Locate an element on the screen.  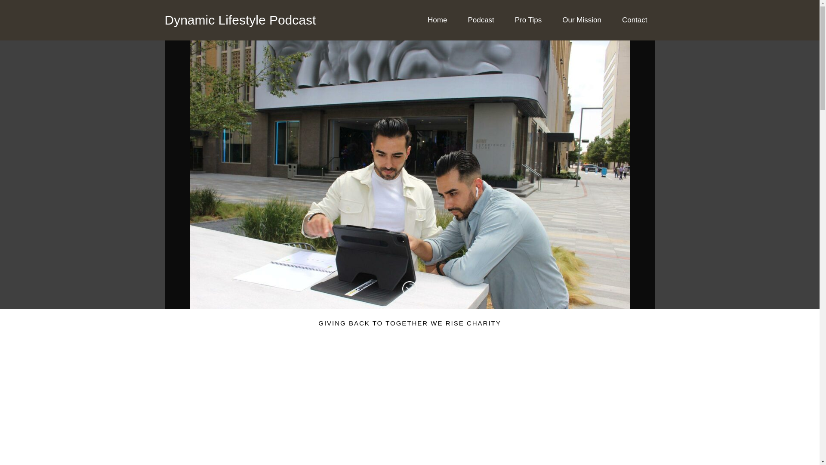
Pro Tips is located at coordinates (528, 20).